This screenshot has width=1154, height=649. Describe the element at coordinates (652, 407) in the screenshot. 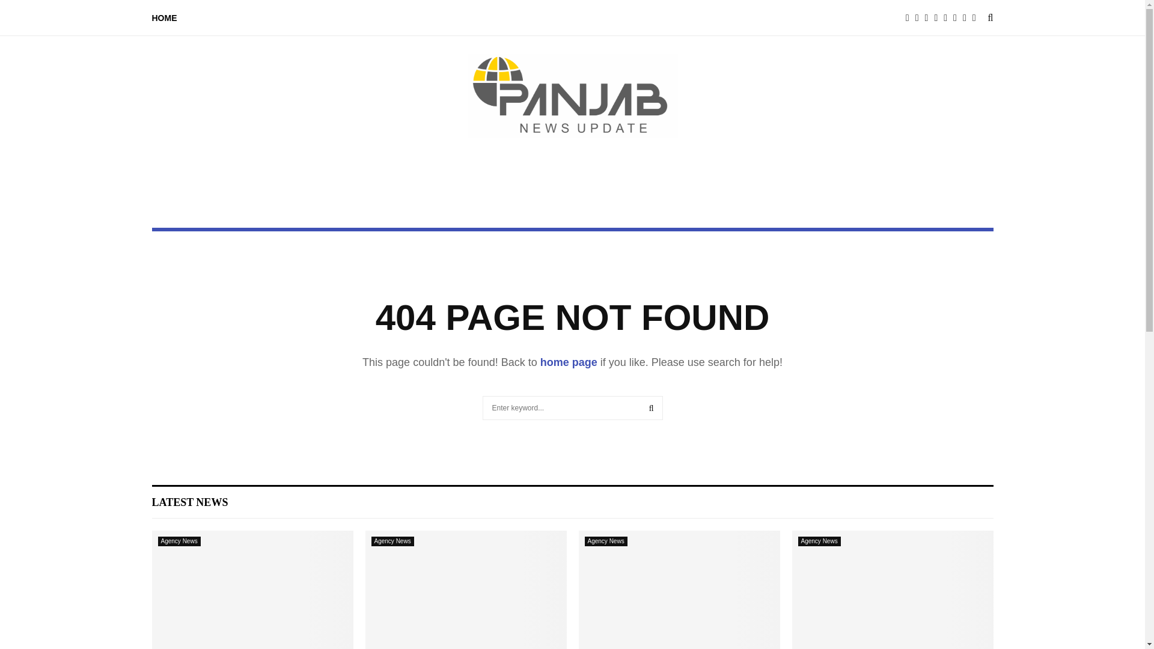

I see `SEARCH` at that location.